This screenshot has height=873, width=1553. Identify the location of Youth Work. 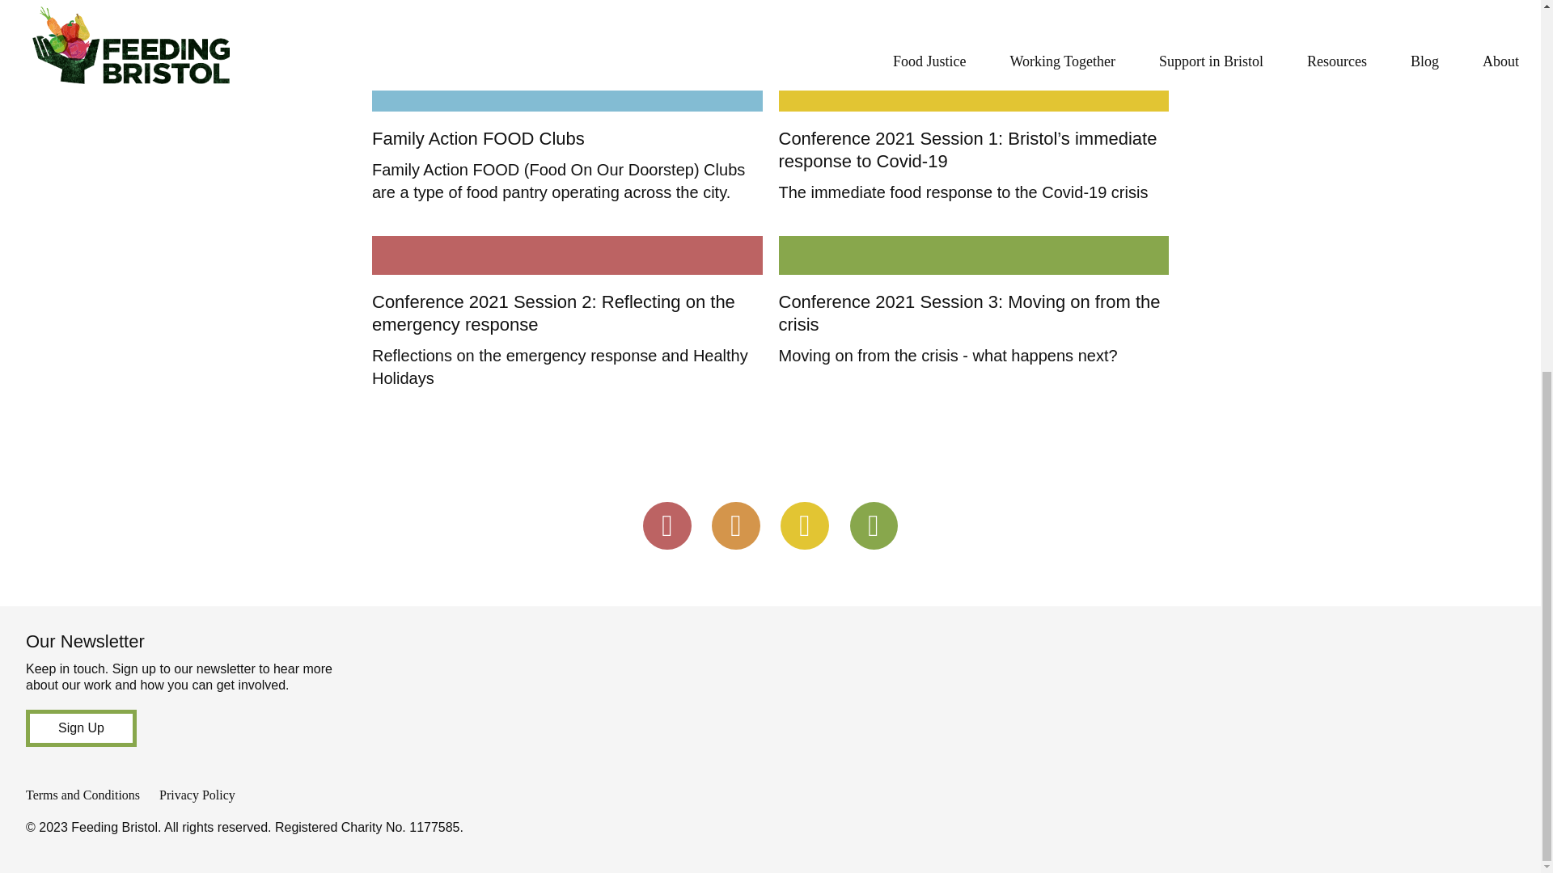
(417, 3).